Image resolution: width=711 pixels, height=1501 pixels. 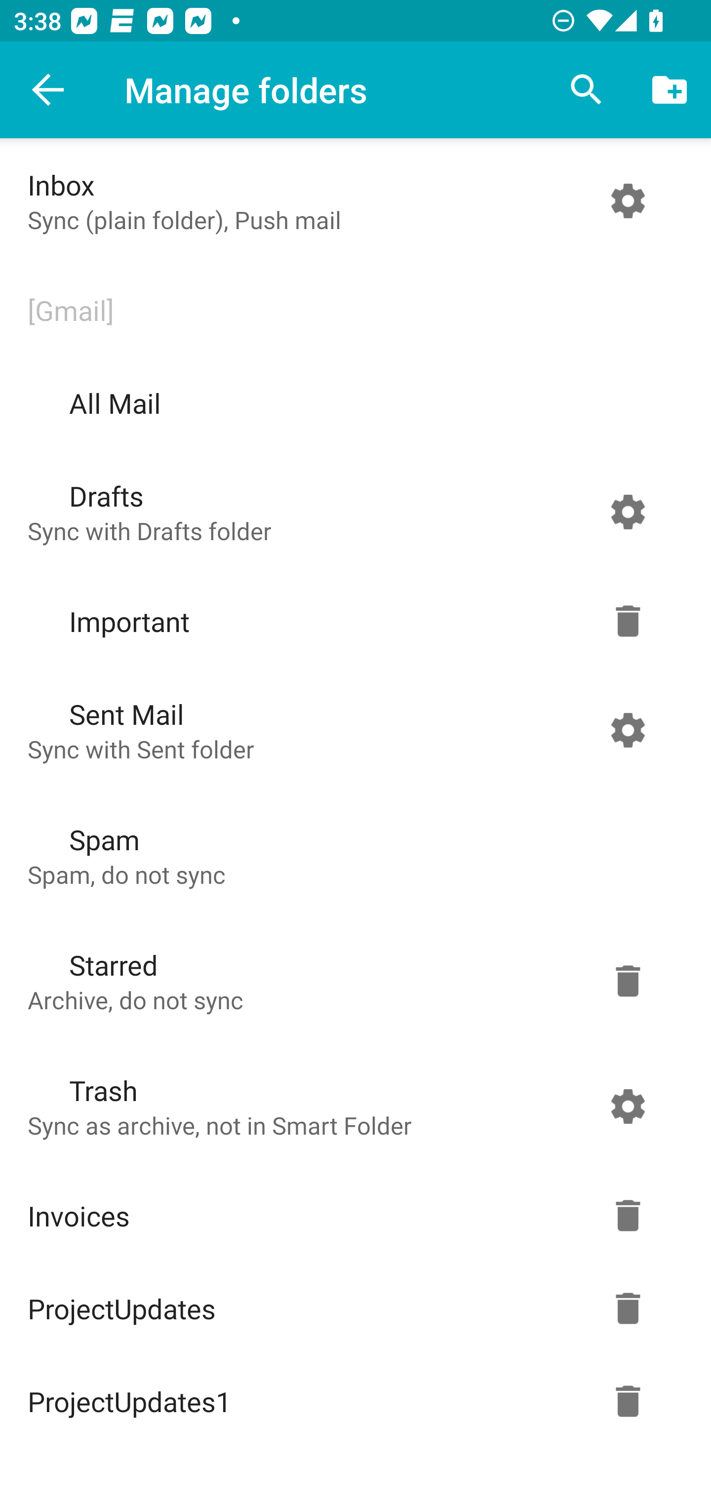 What do you see at coordinates (352, 1216) in the screenshot?
I see `Invoices Folder settings` at bounding box center [352, 1216].